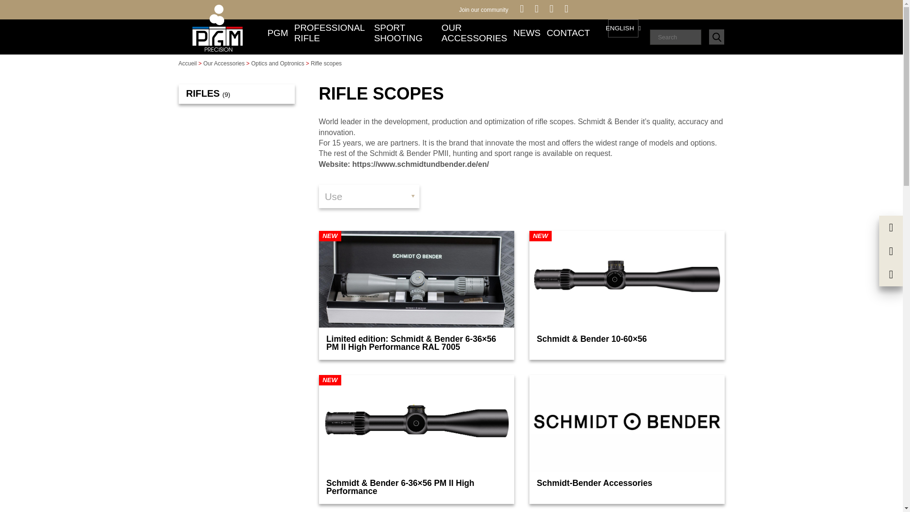 The width and height of the screenshot is (910, 512). Describe the element at coordinates (623, 28) in the screenshot. I see `ENGLISH` at that location.